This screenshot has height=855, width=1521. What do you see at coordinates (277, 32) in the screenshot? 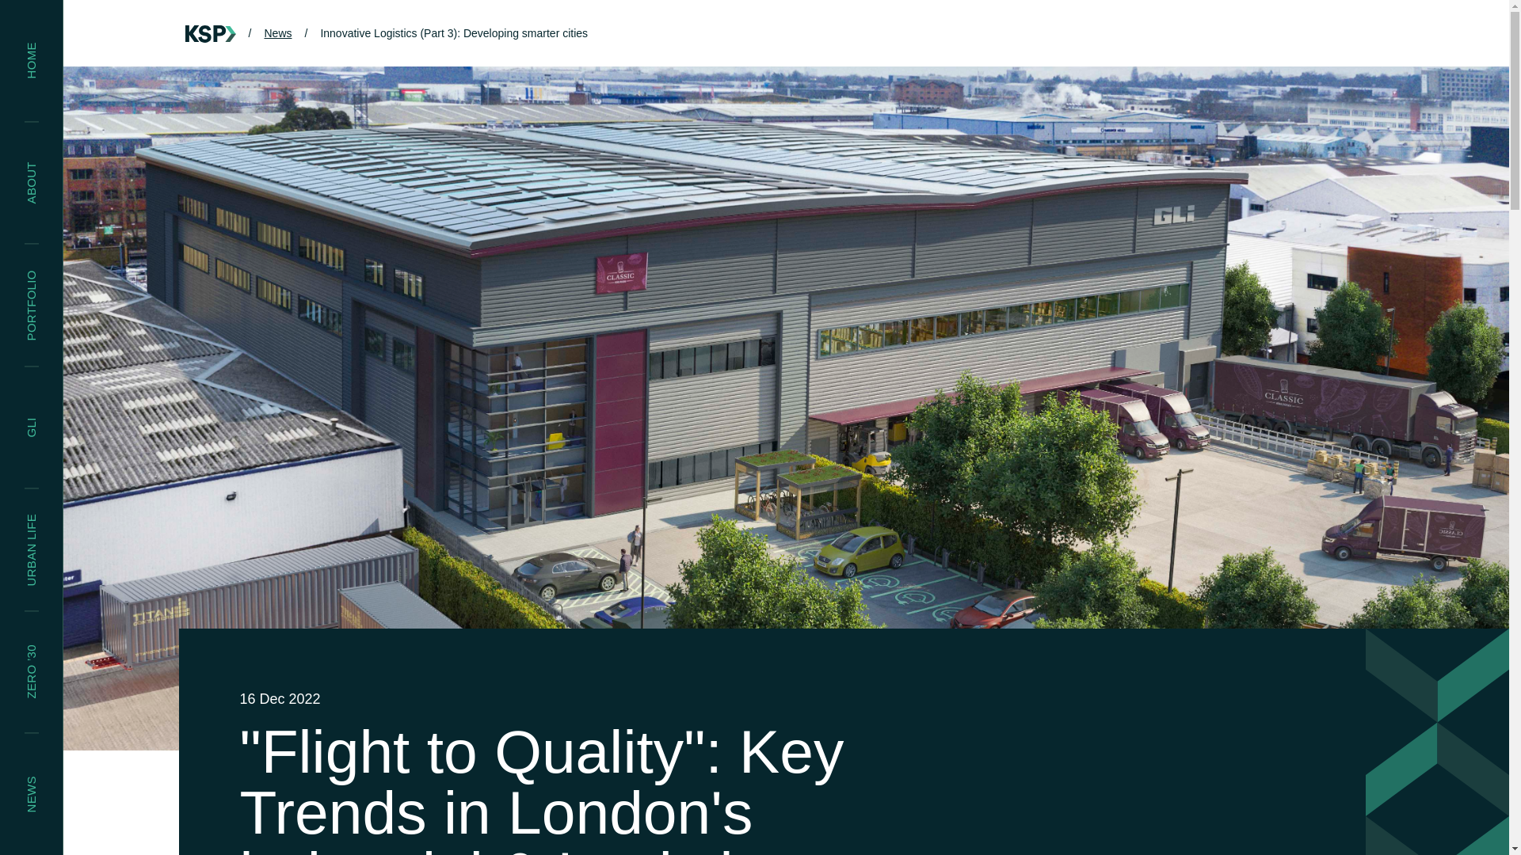
I see `News` at bounding box center [277, 32].